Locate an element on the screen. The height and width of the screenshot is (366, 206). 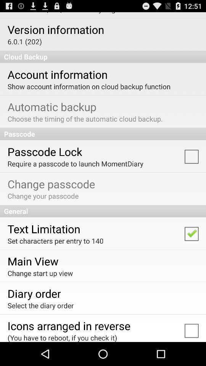
click the app above you have to item is located at coordinates (69, 326).